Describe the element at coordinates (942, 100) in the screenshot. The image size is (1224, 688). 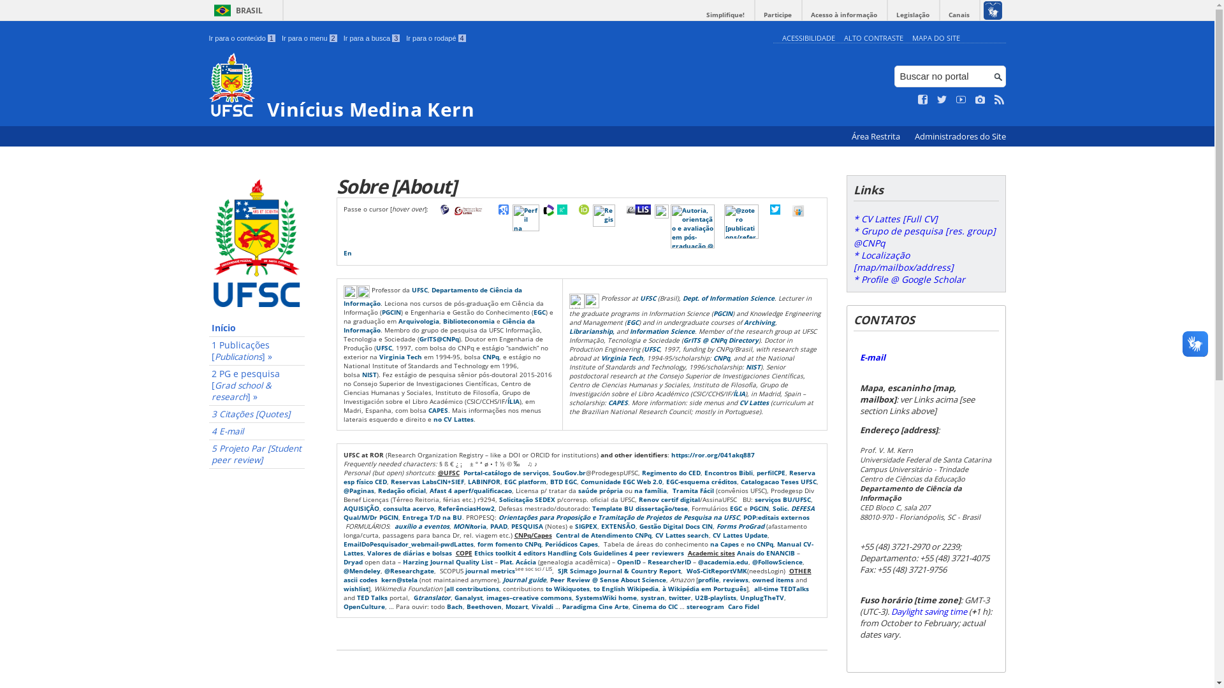
I see `Siga no Twitter` at that location.